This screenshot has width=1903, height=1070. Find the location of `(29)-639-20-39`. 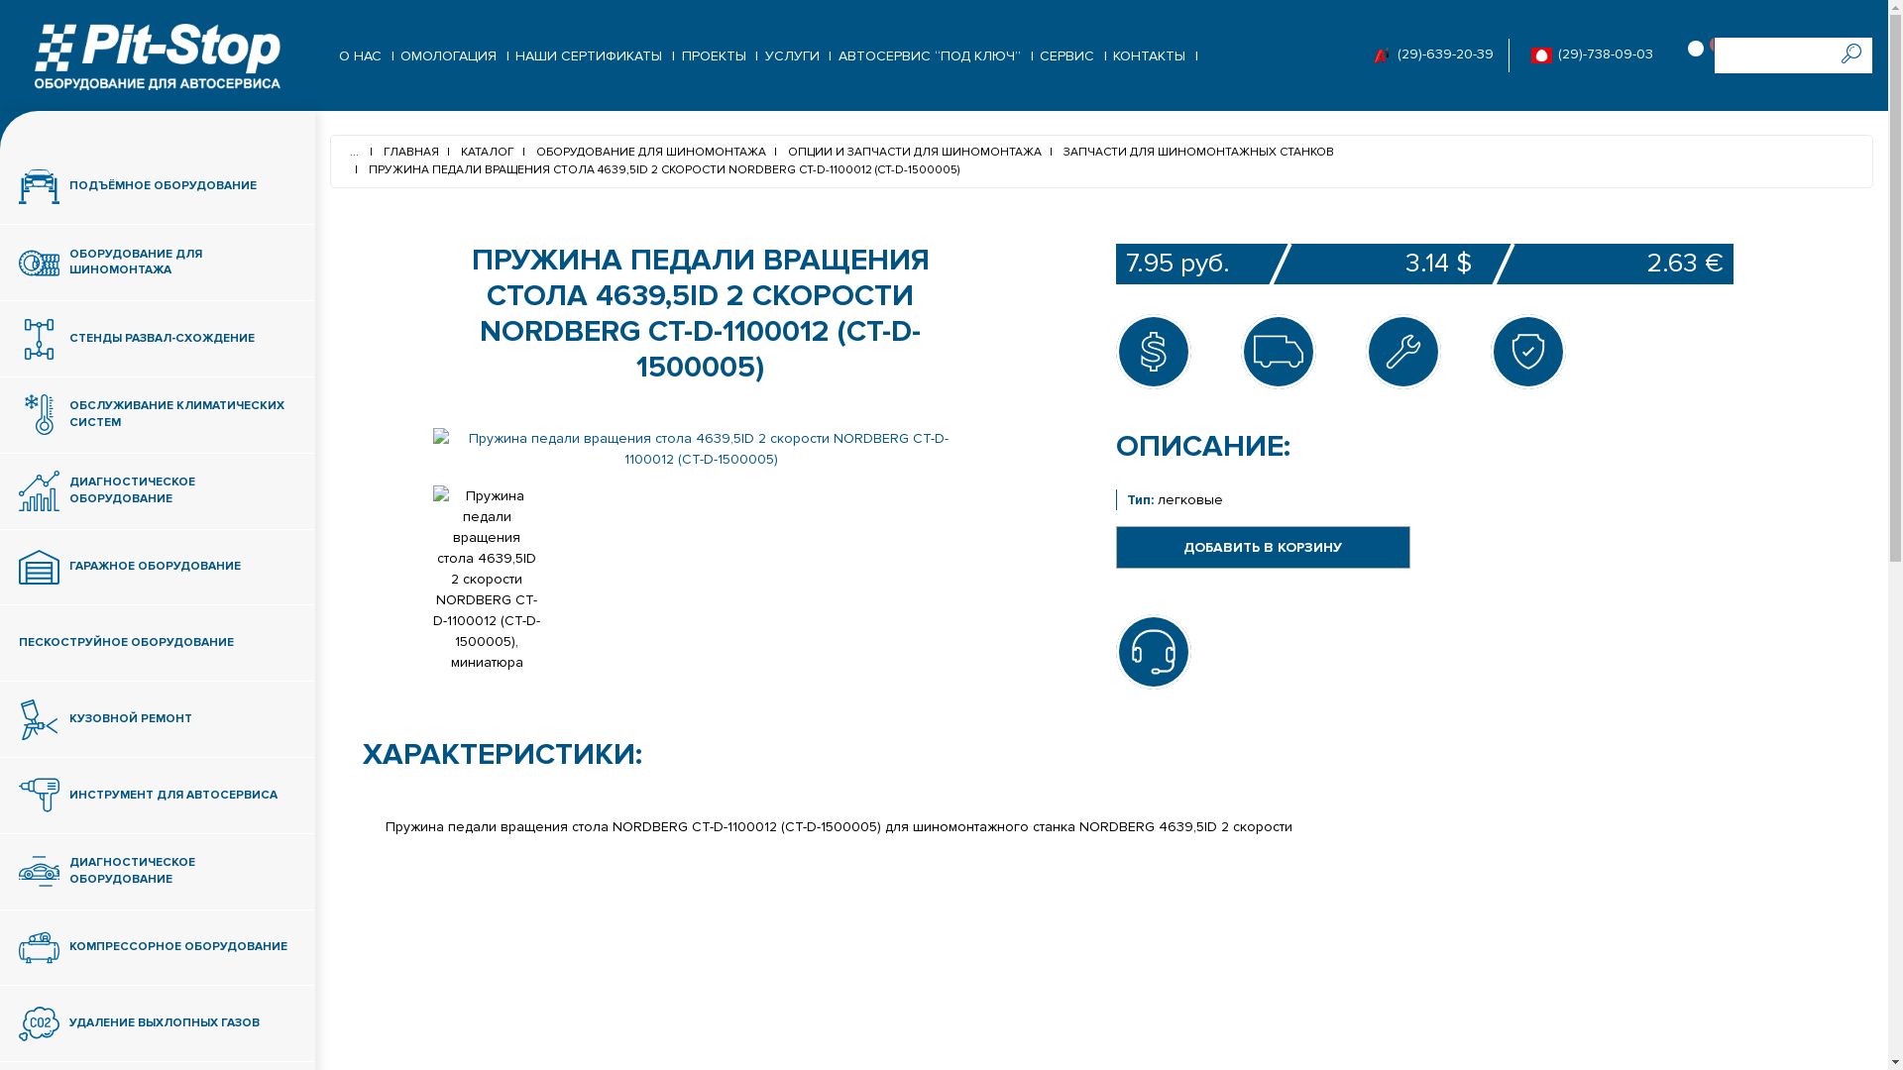

(29)-639-20-39 is located at coordinates (1443, 55).